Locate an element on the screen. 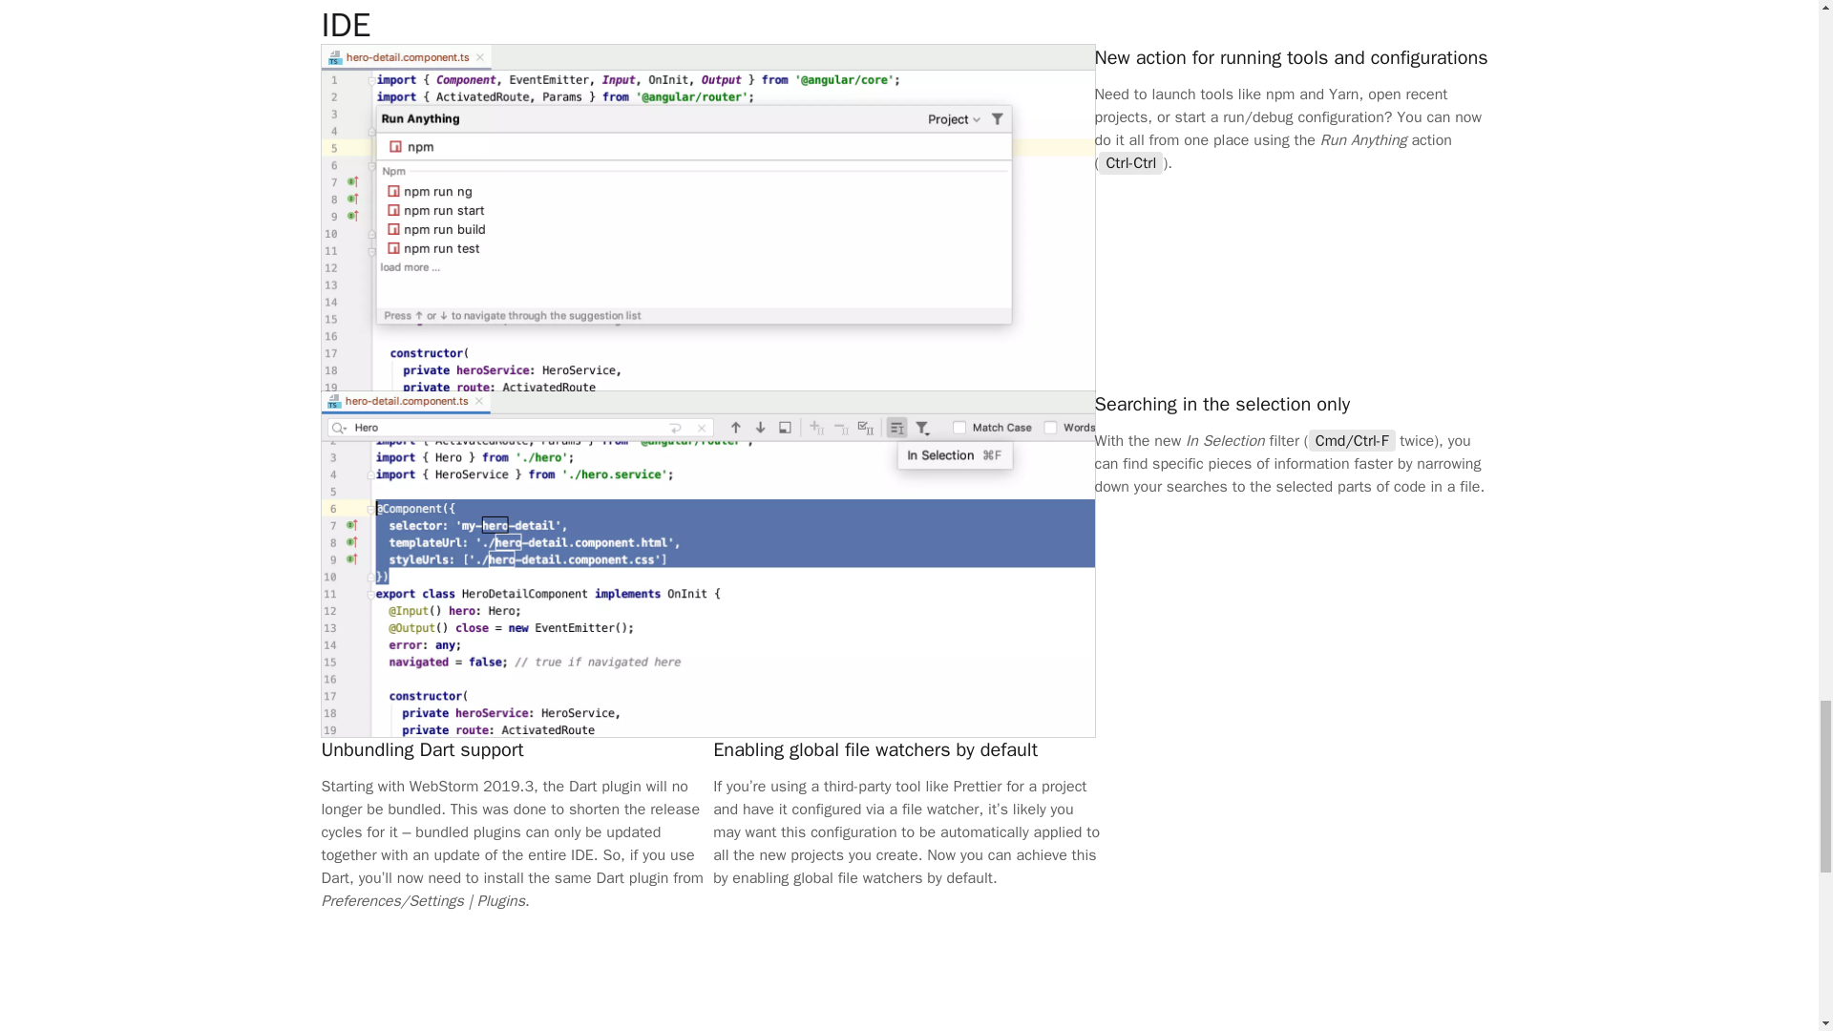 This screenshot has height=1031, width=1833. Search in selection only is located at coordinates (1222, 405).